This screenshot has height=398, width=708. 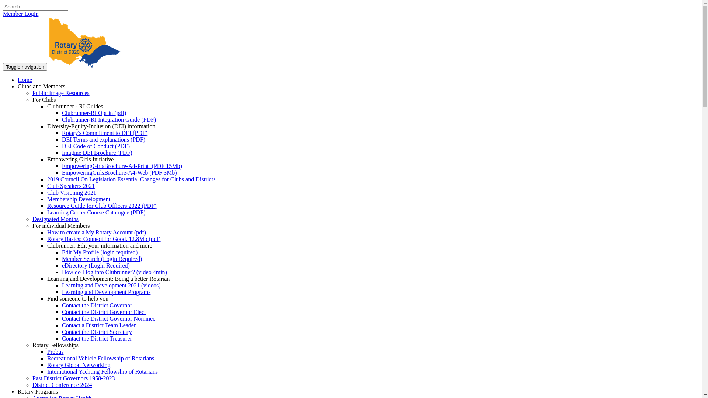 What do you see at coordinates (100, 245) in the screenshot?
I see `Clubrunner: Edit your information and more` at bounding box center [100, 245].